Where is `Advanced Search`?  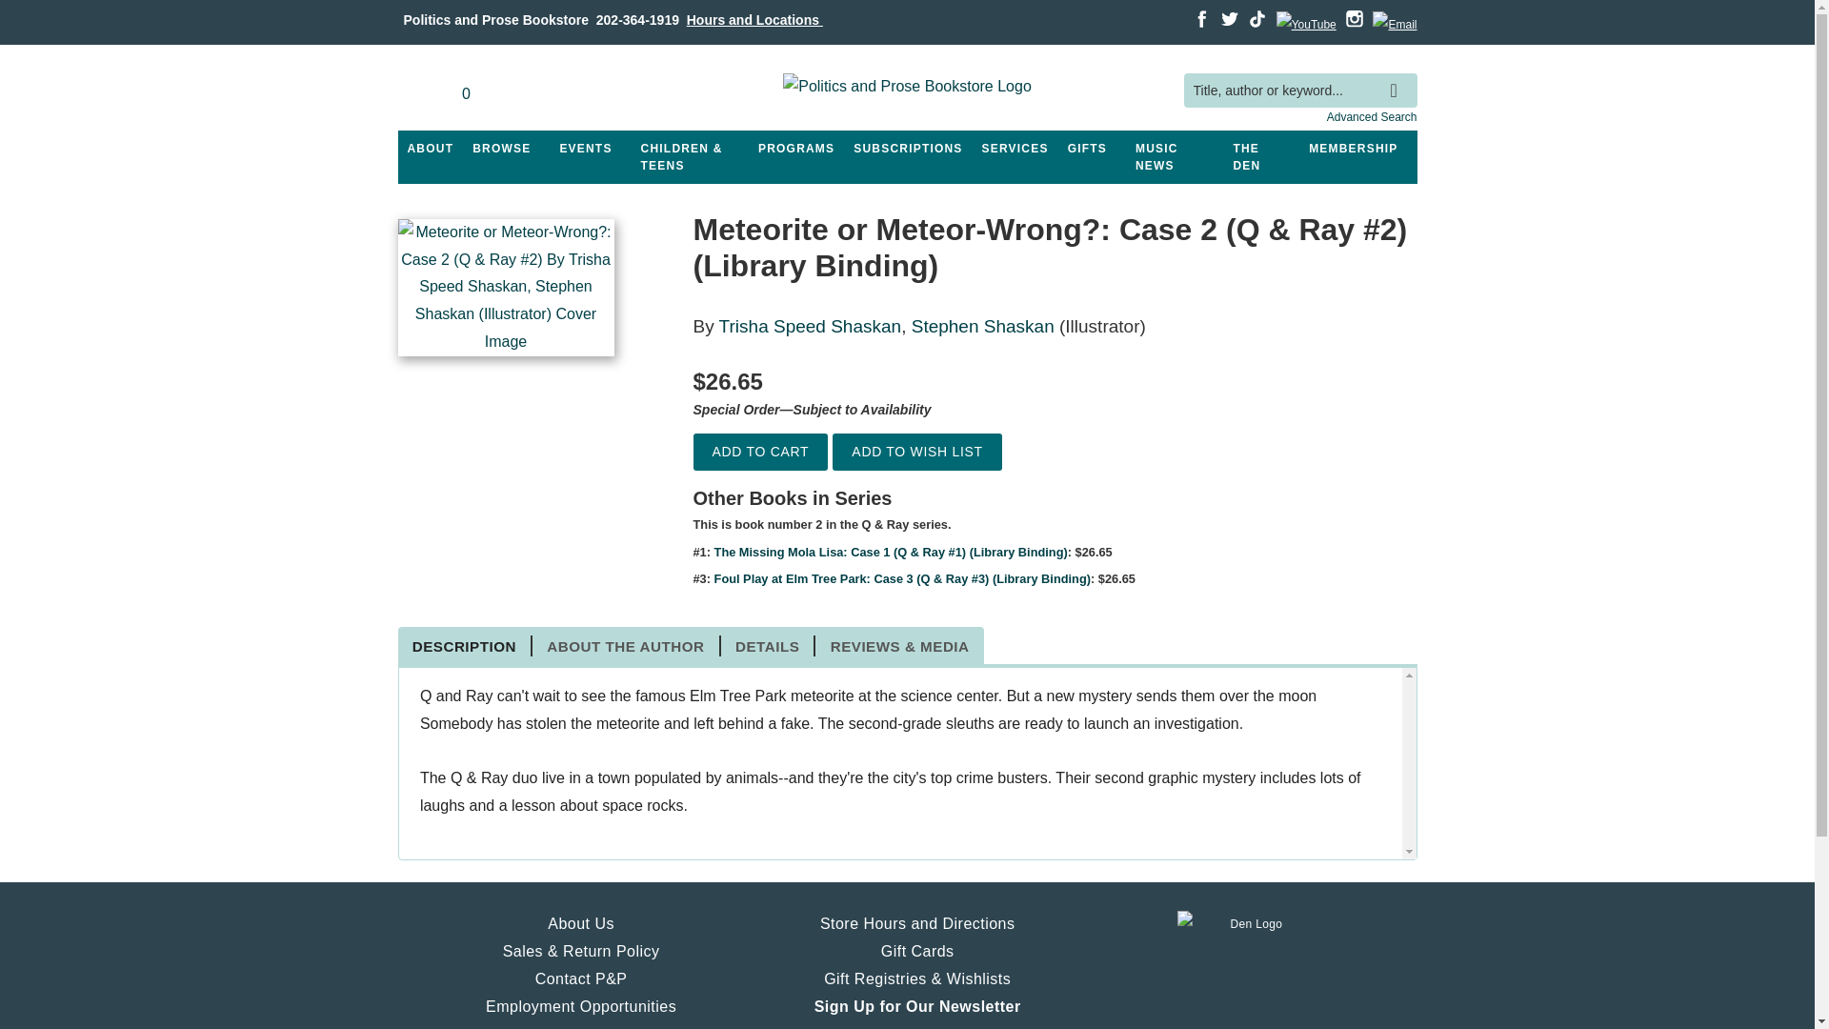 Advanced Search is located at coordinates (1372, 116).